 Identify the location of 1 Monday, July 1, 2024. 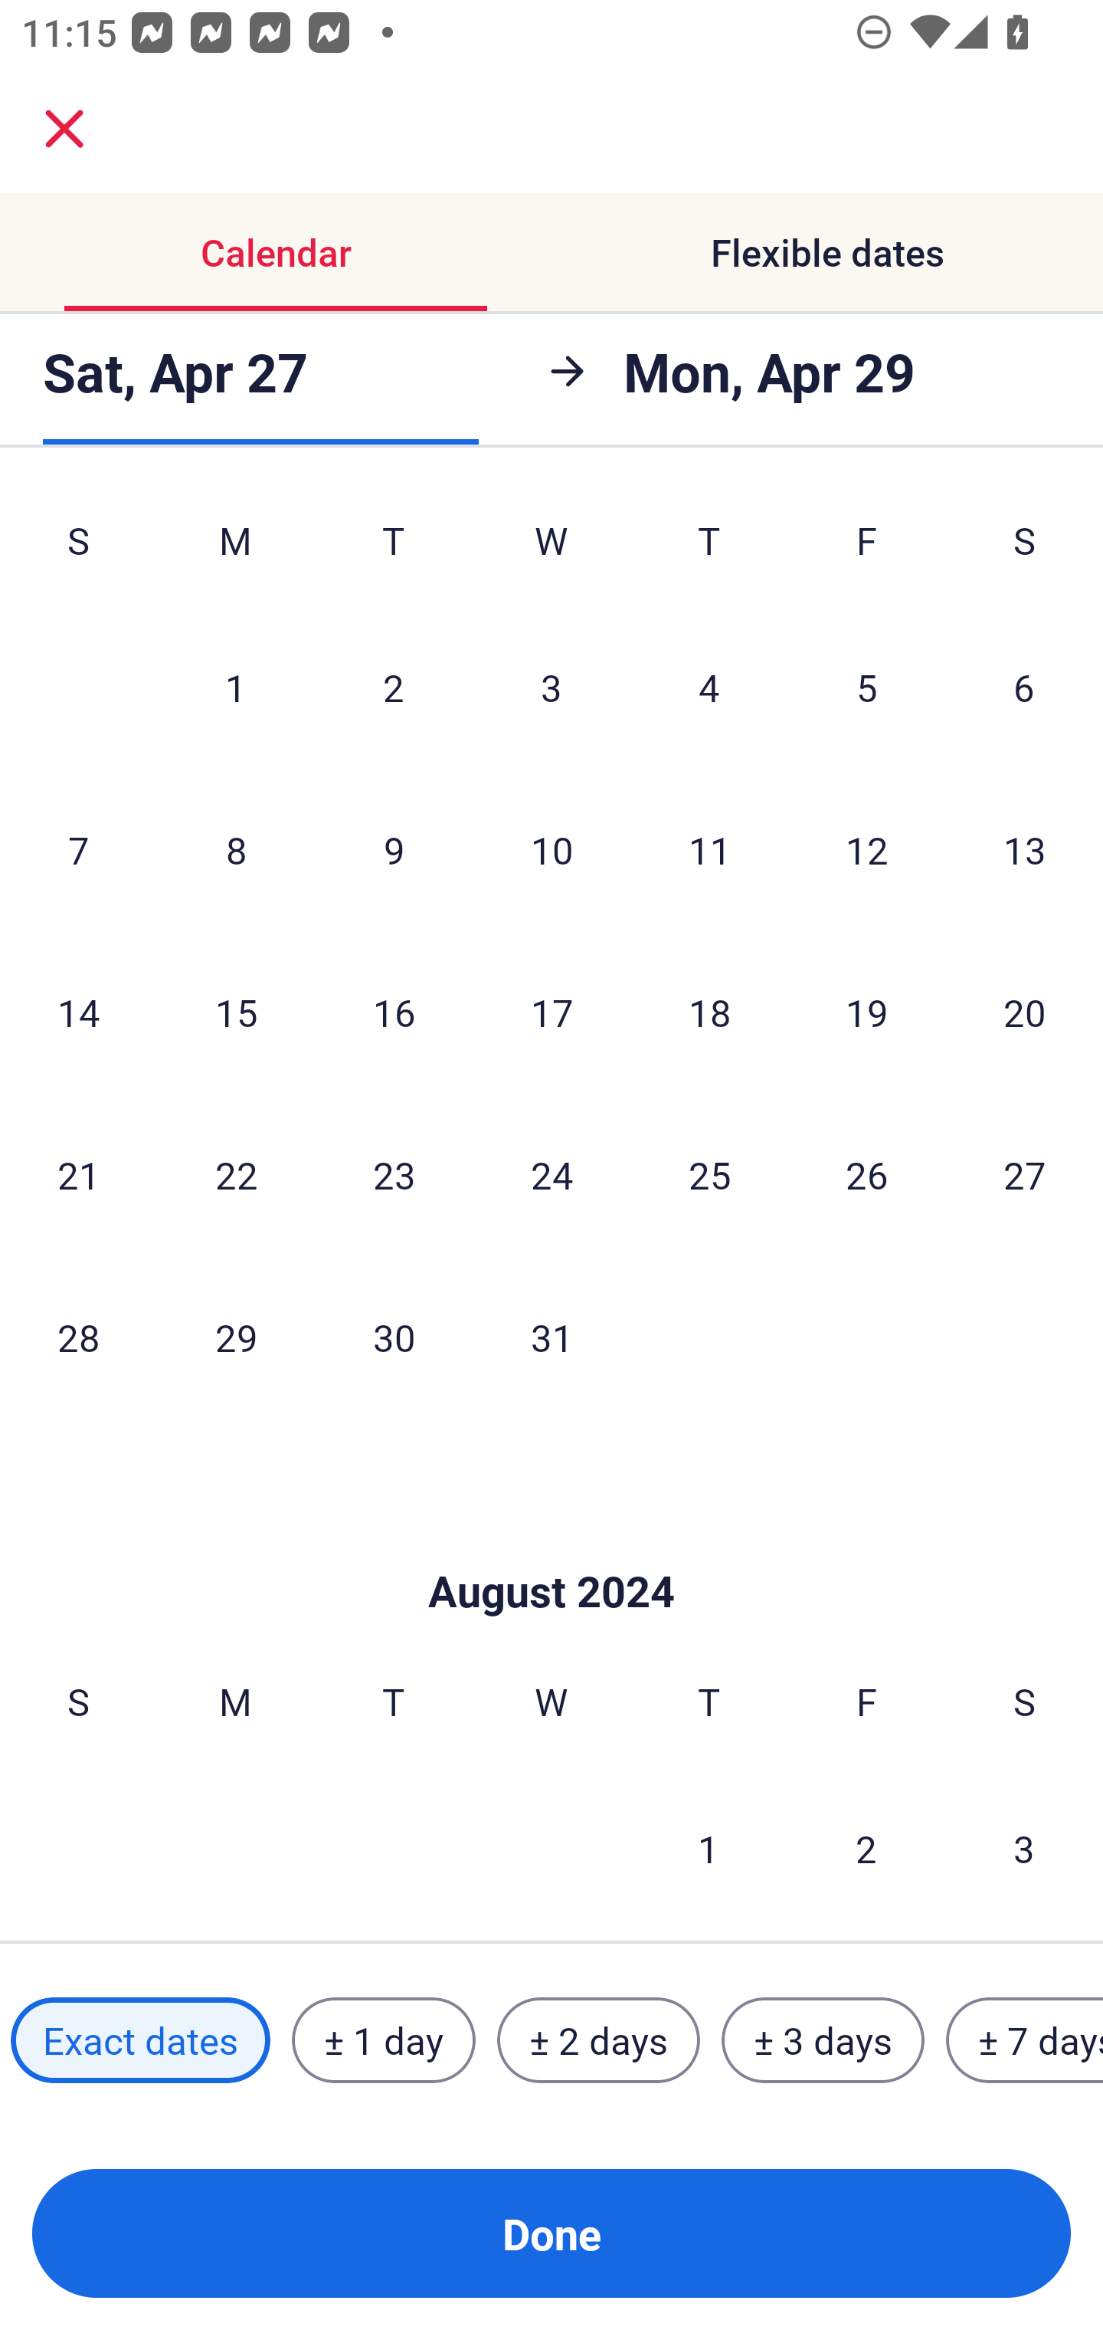
(235, 687).